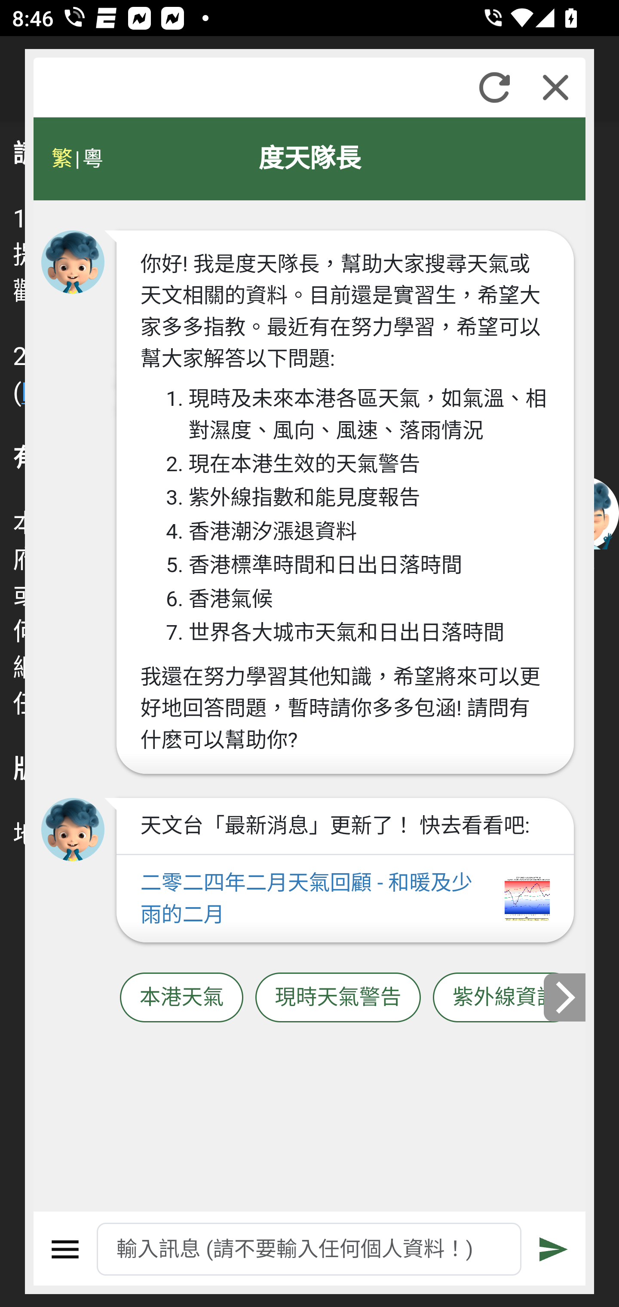 This screenshot has width=619, height=1307. I want to click on 繁, so click(62, 159).